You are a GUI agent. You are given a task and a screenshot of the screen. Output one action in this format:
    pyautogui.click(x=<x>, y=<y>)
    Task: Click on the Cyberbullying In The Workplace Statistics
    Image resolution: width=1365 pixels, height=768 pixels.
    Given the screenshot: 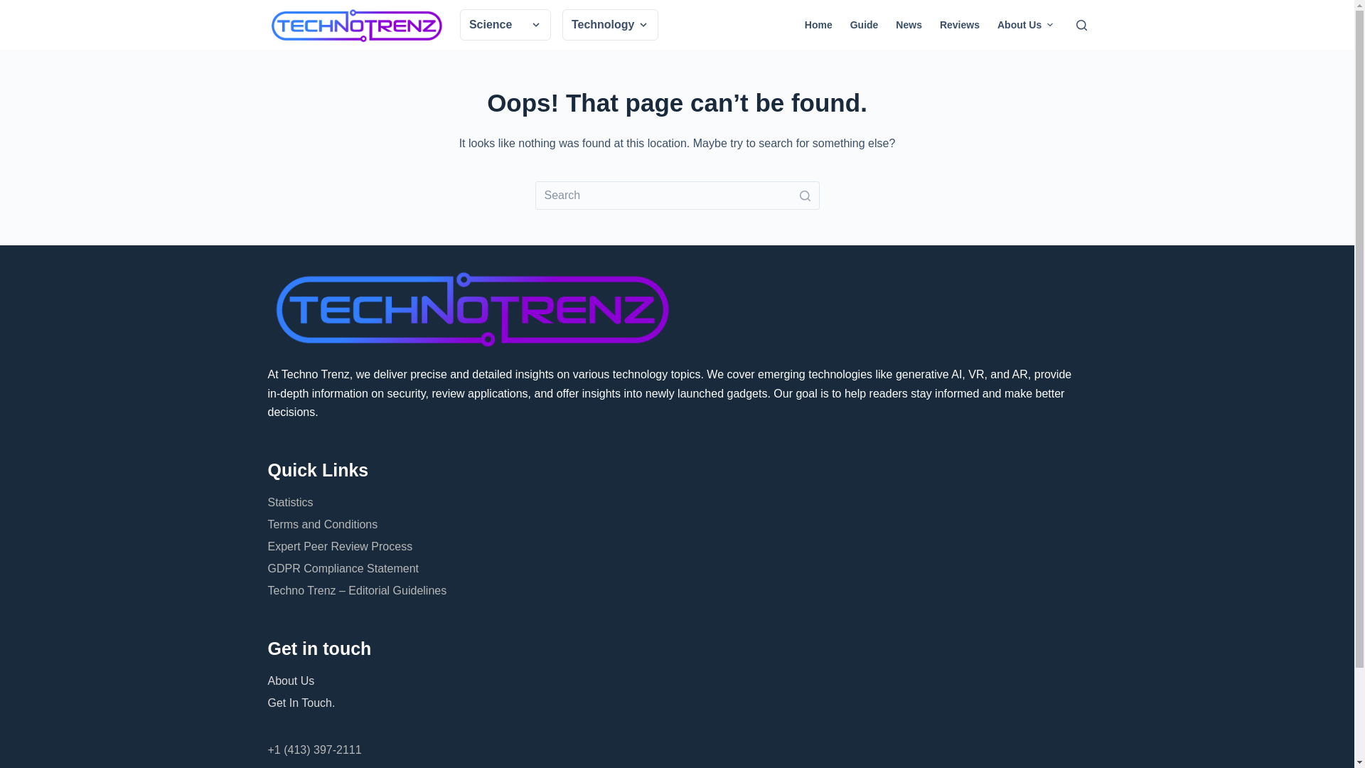 What is the action you would take?
    pyautogui.click(x=808, y=61)
    